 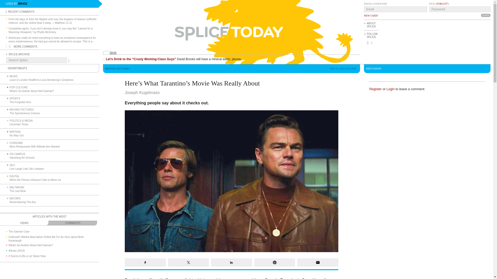 I want to click on MUSIC, so click(x=13, y=76).